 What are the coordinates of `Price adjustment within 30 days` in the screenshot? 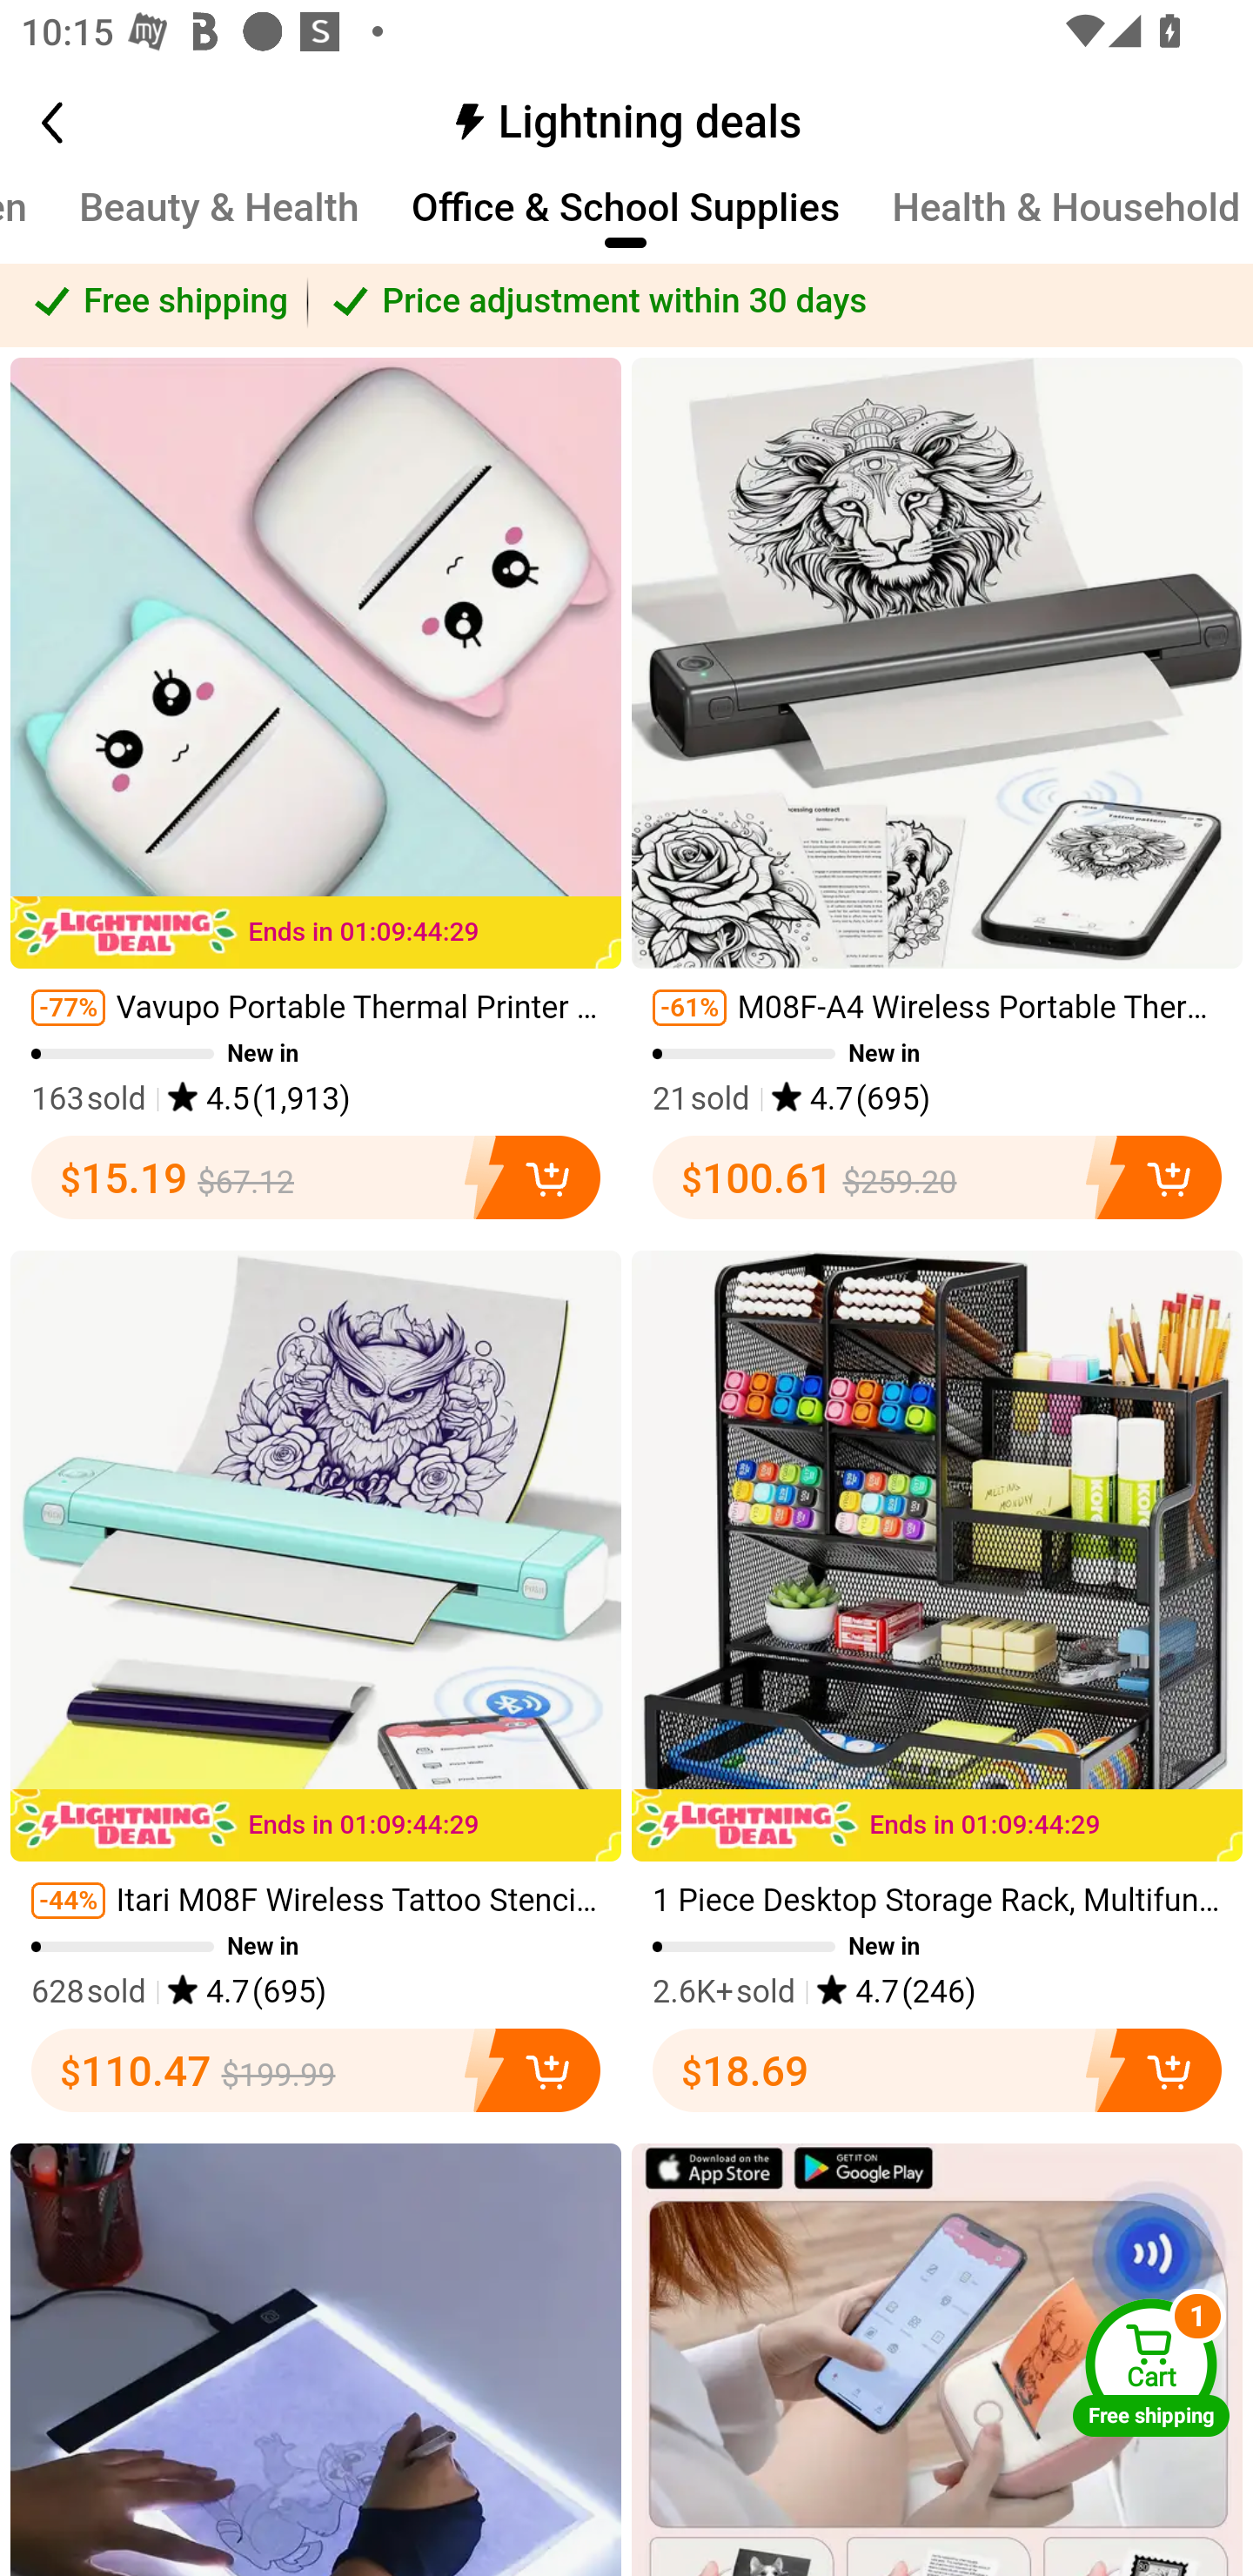 It's located at (781, 304).